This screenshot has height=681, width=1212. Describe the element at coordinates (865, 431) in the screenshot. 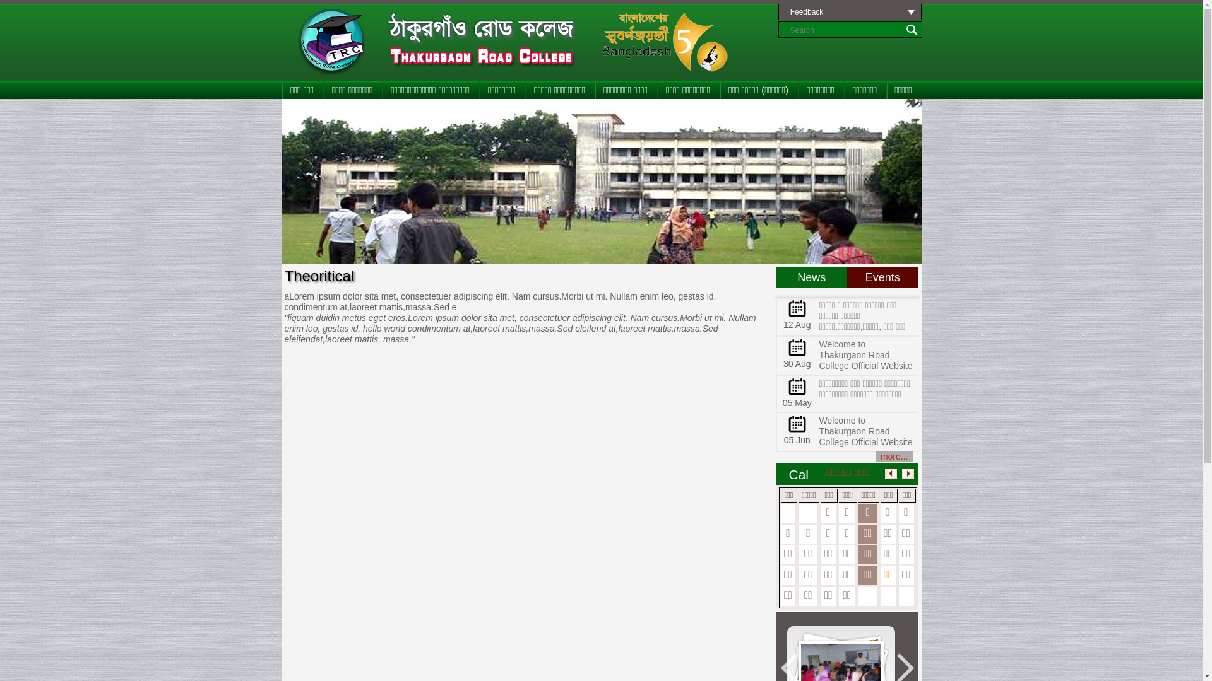

I see `Welcome to Thakurgaon Road College Official Website` at that location.